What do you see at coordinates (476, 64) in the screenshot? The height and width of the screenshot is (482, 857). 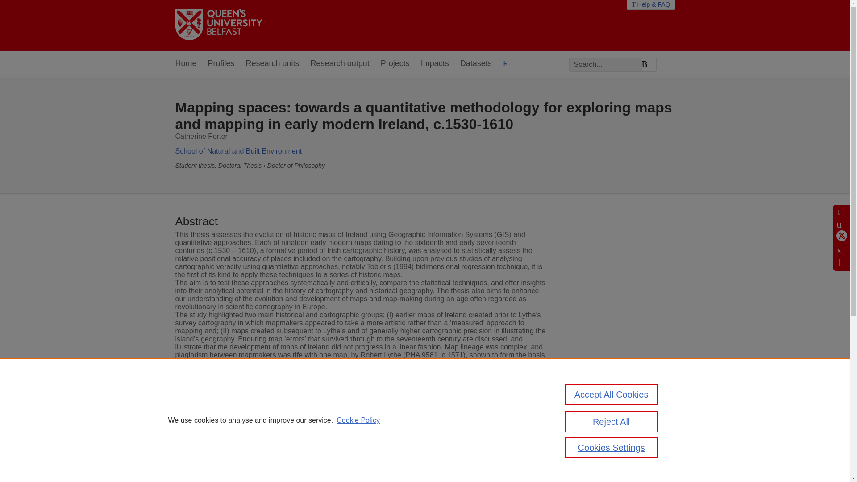 I see `Datasets` at bounding box center [476, 64].